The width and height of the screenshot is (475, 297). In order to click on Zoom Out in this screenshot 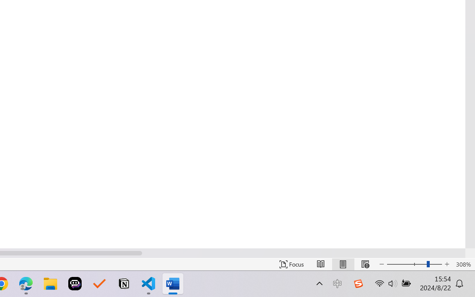, I will do `click(406, 264)`.